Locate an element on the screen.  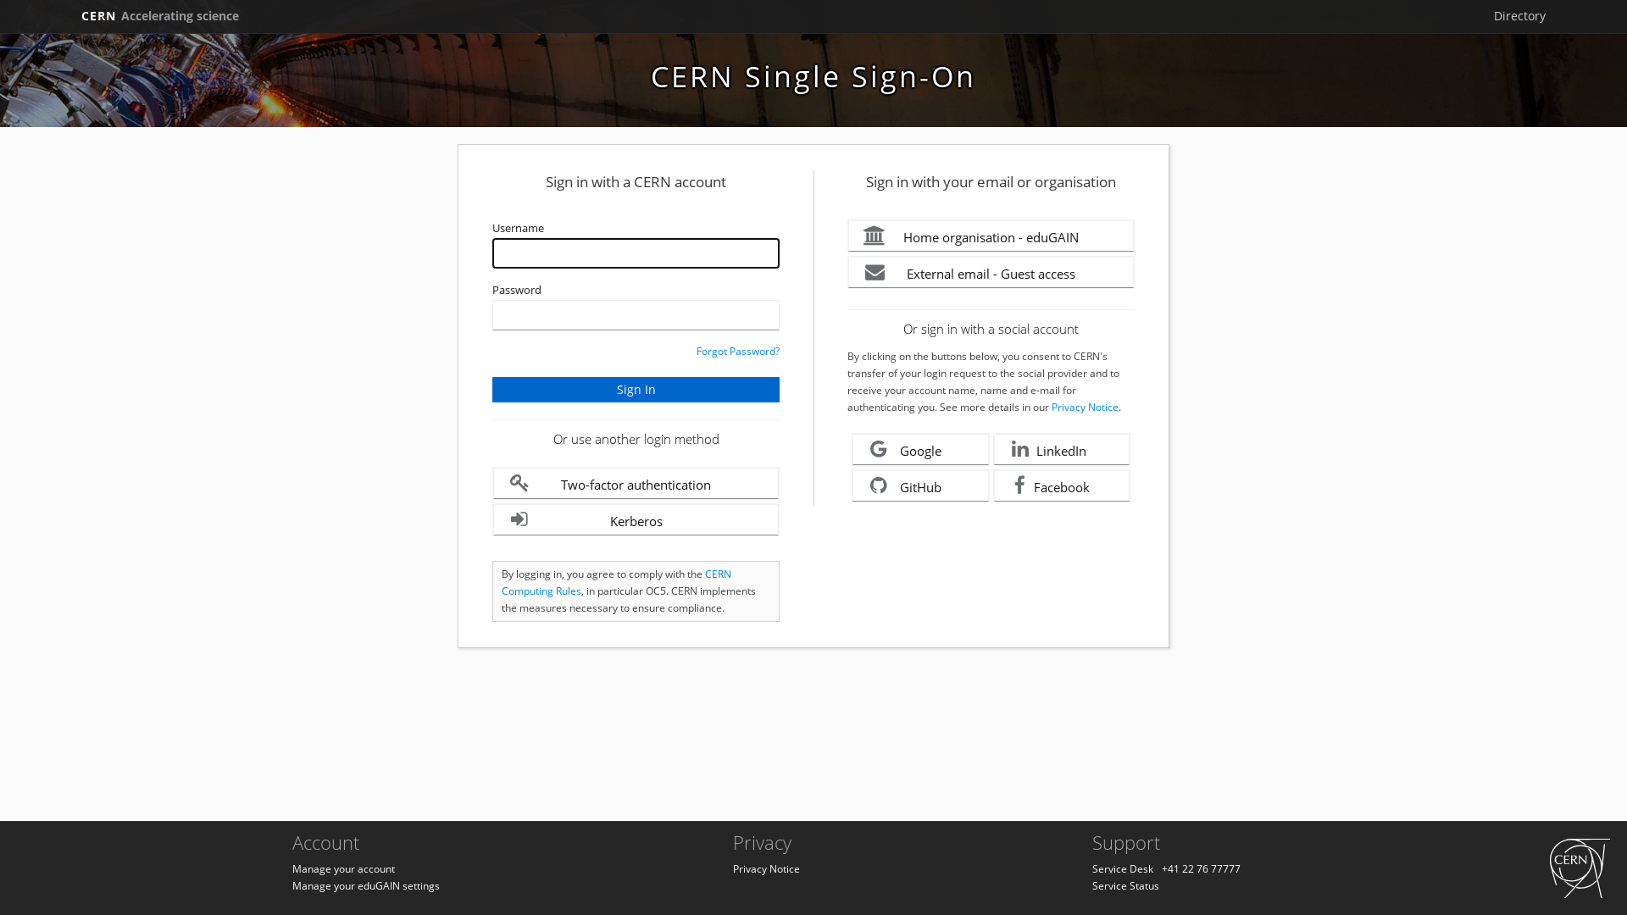
LinkedIn is located at coordinates (1063, 449).